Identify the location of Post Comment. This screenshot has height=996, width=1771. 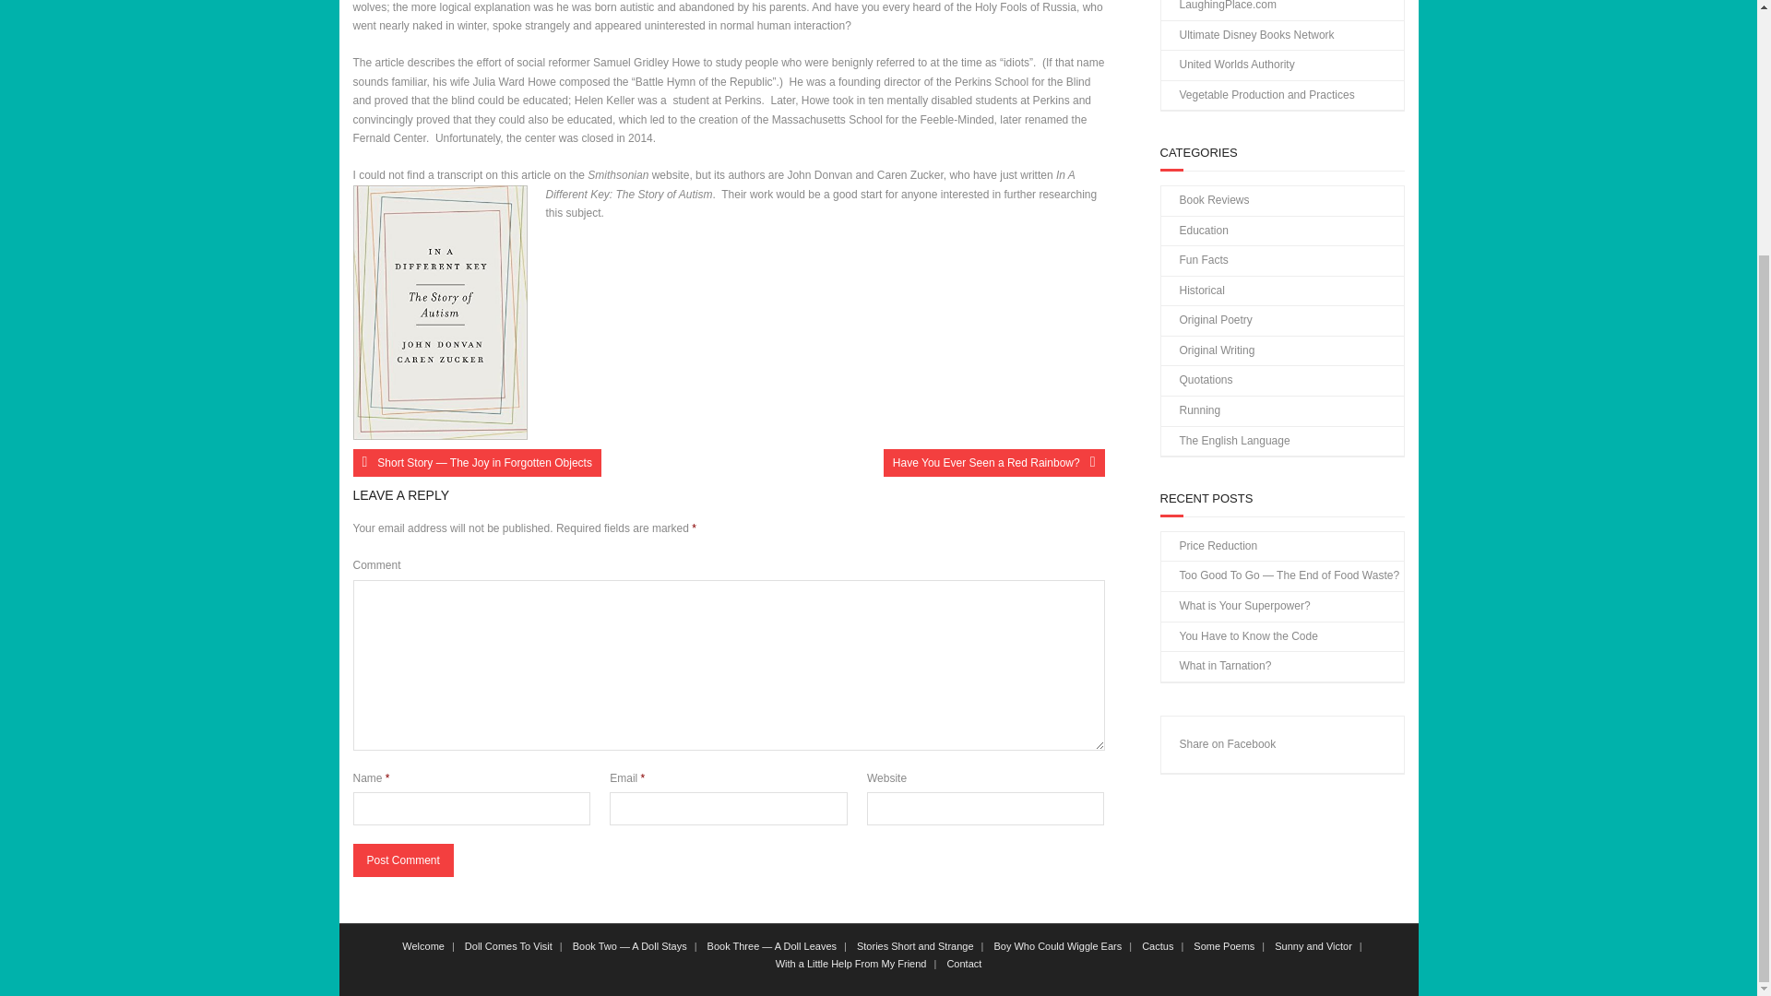
(402, 860).